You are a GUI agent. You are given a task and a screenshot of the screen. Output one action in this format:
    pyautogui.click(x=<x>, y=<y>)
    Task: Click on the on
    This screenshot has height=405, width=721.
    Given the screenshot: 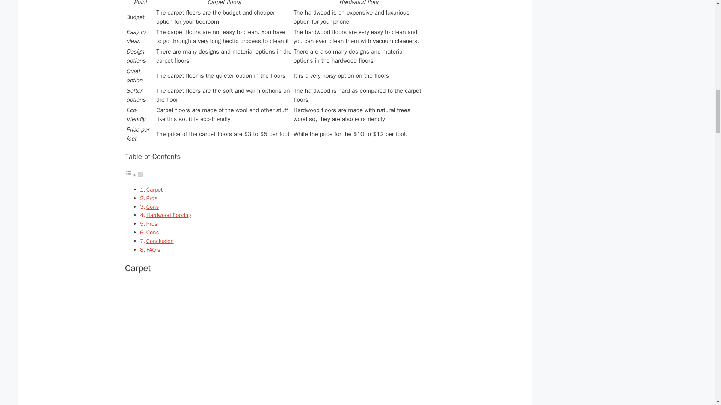 What is the action you would take?
    pyautogui.click(x=140, y=174)
    